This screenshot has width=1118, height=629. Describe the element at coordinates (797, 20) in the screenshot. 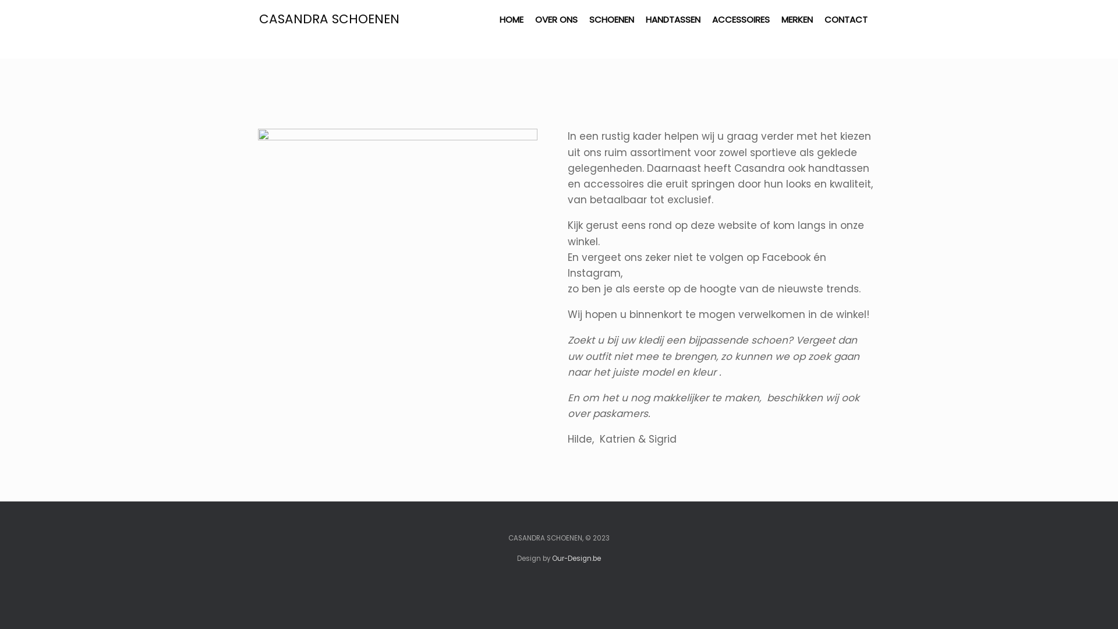

I see `MERKEN` at that location.